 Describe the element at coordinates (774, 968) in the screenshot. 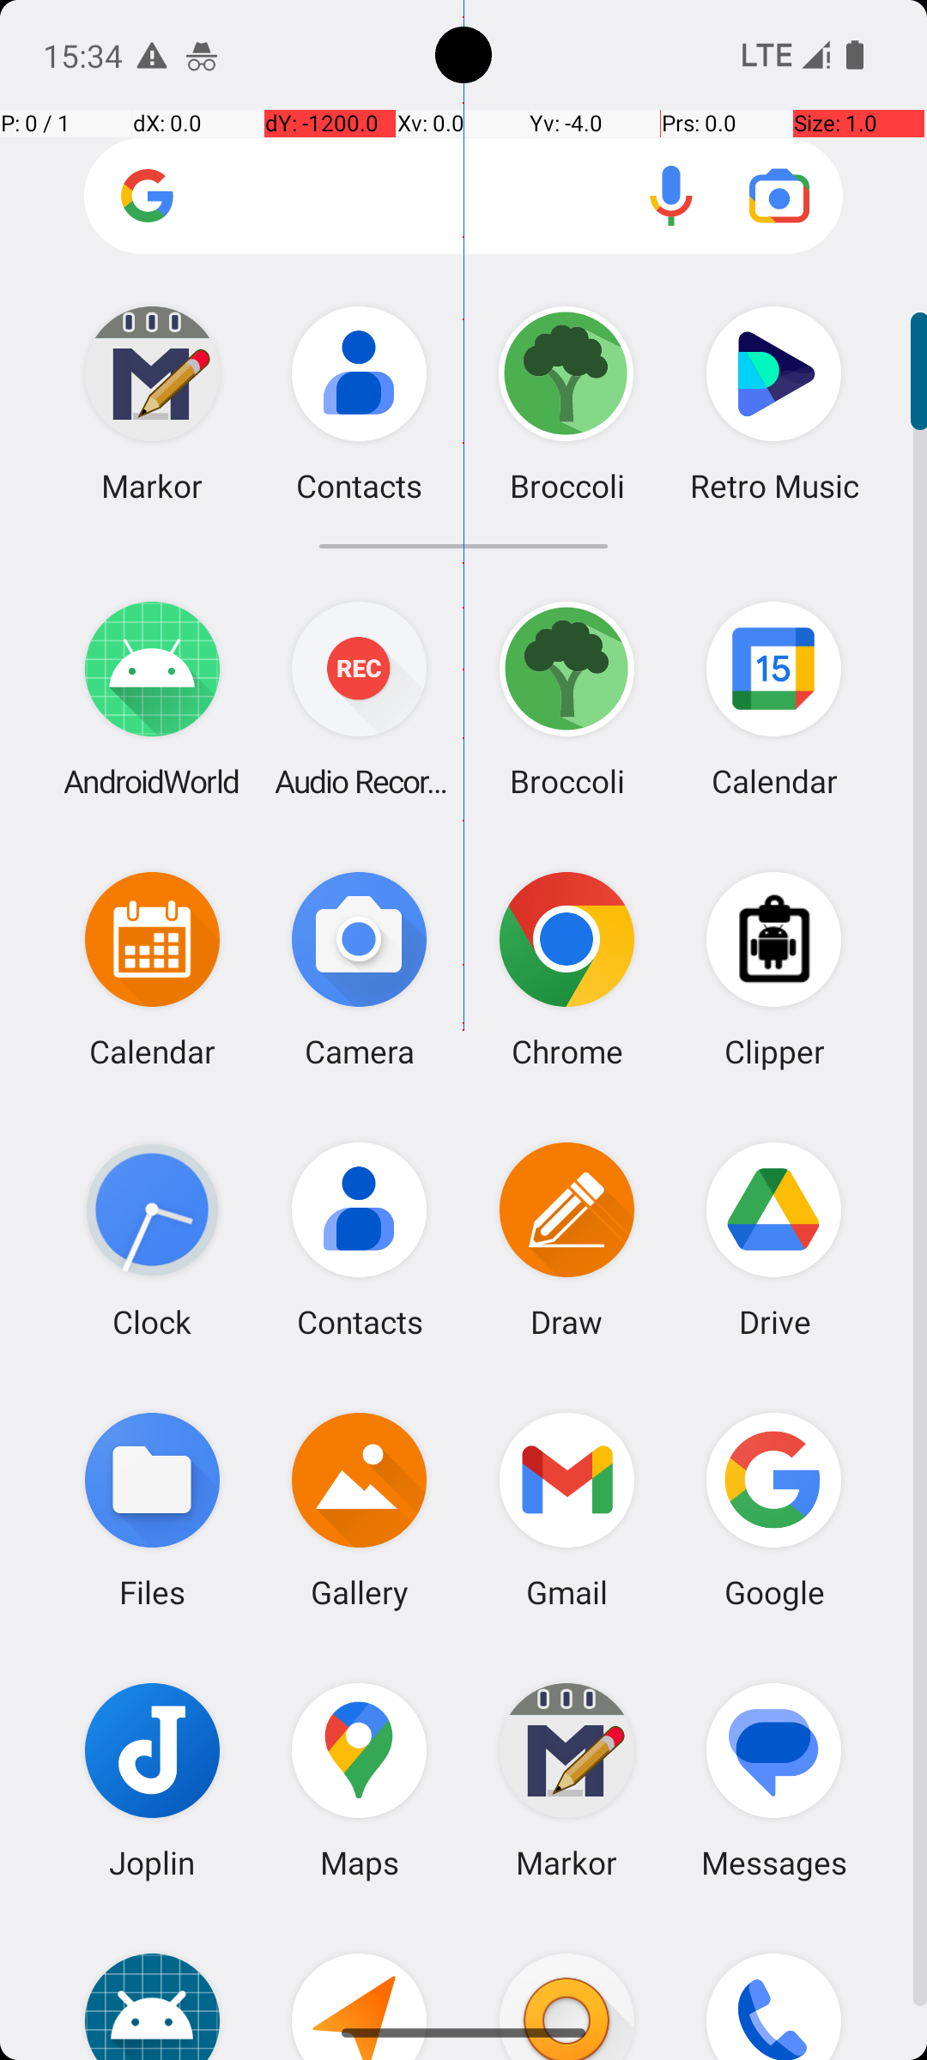

I see `Clipper` at that location.